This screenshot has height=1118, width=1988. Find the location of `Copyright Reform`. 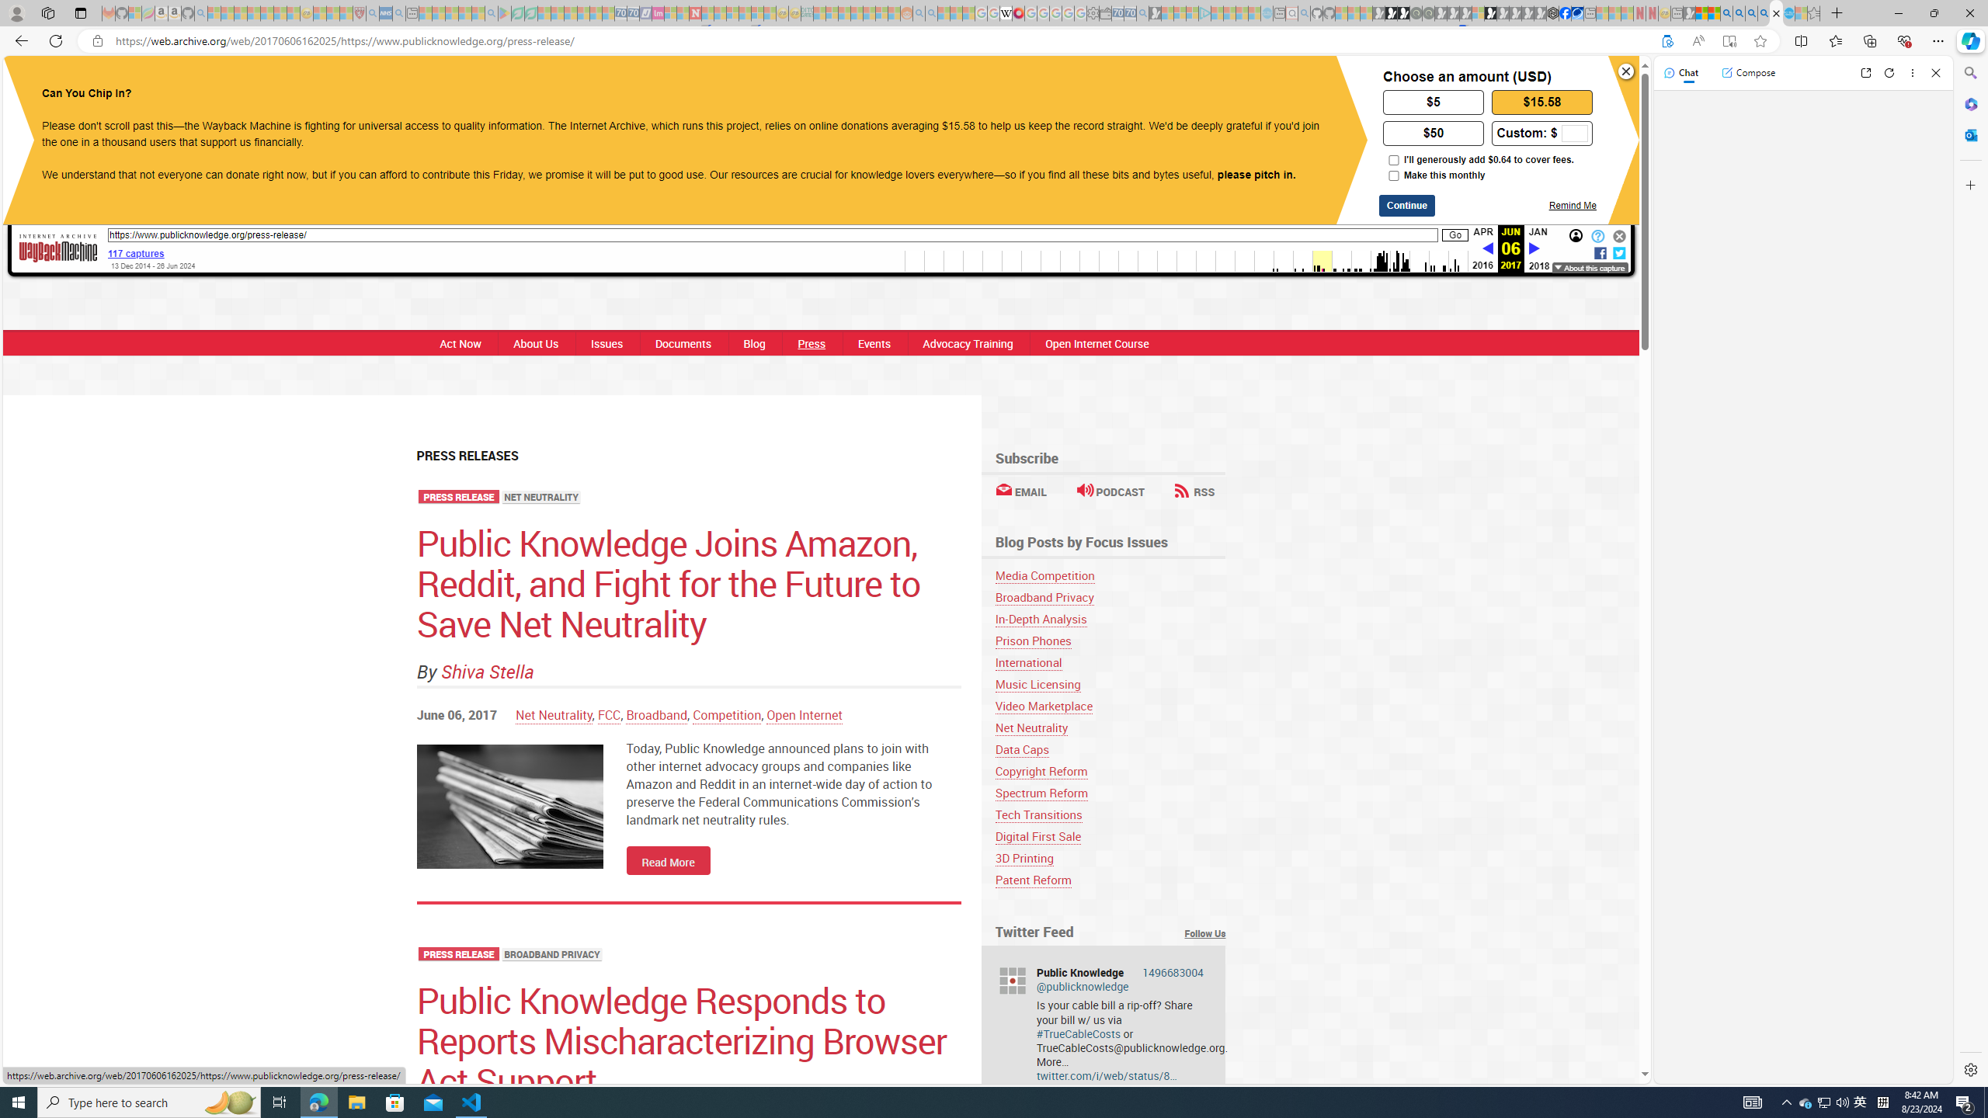

Copyright Reform is located at coordinates (1110, 771).